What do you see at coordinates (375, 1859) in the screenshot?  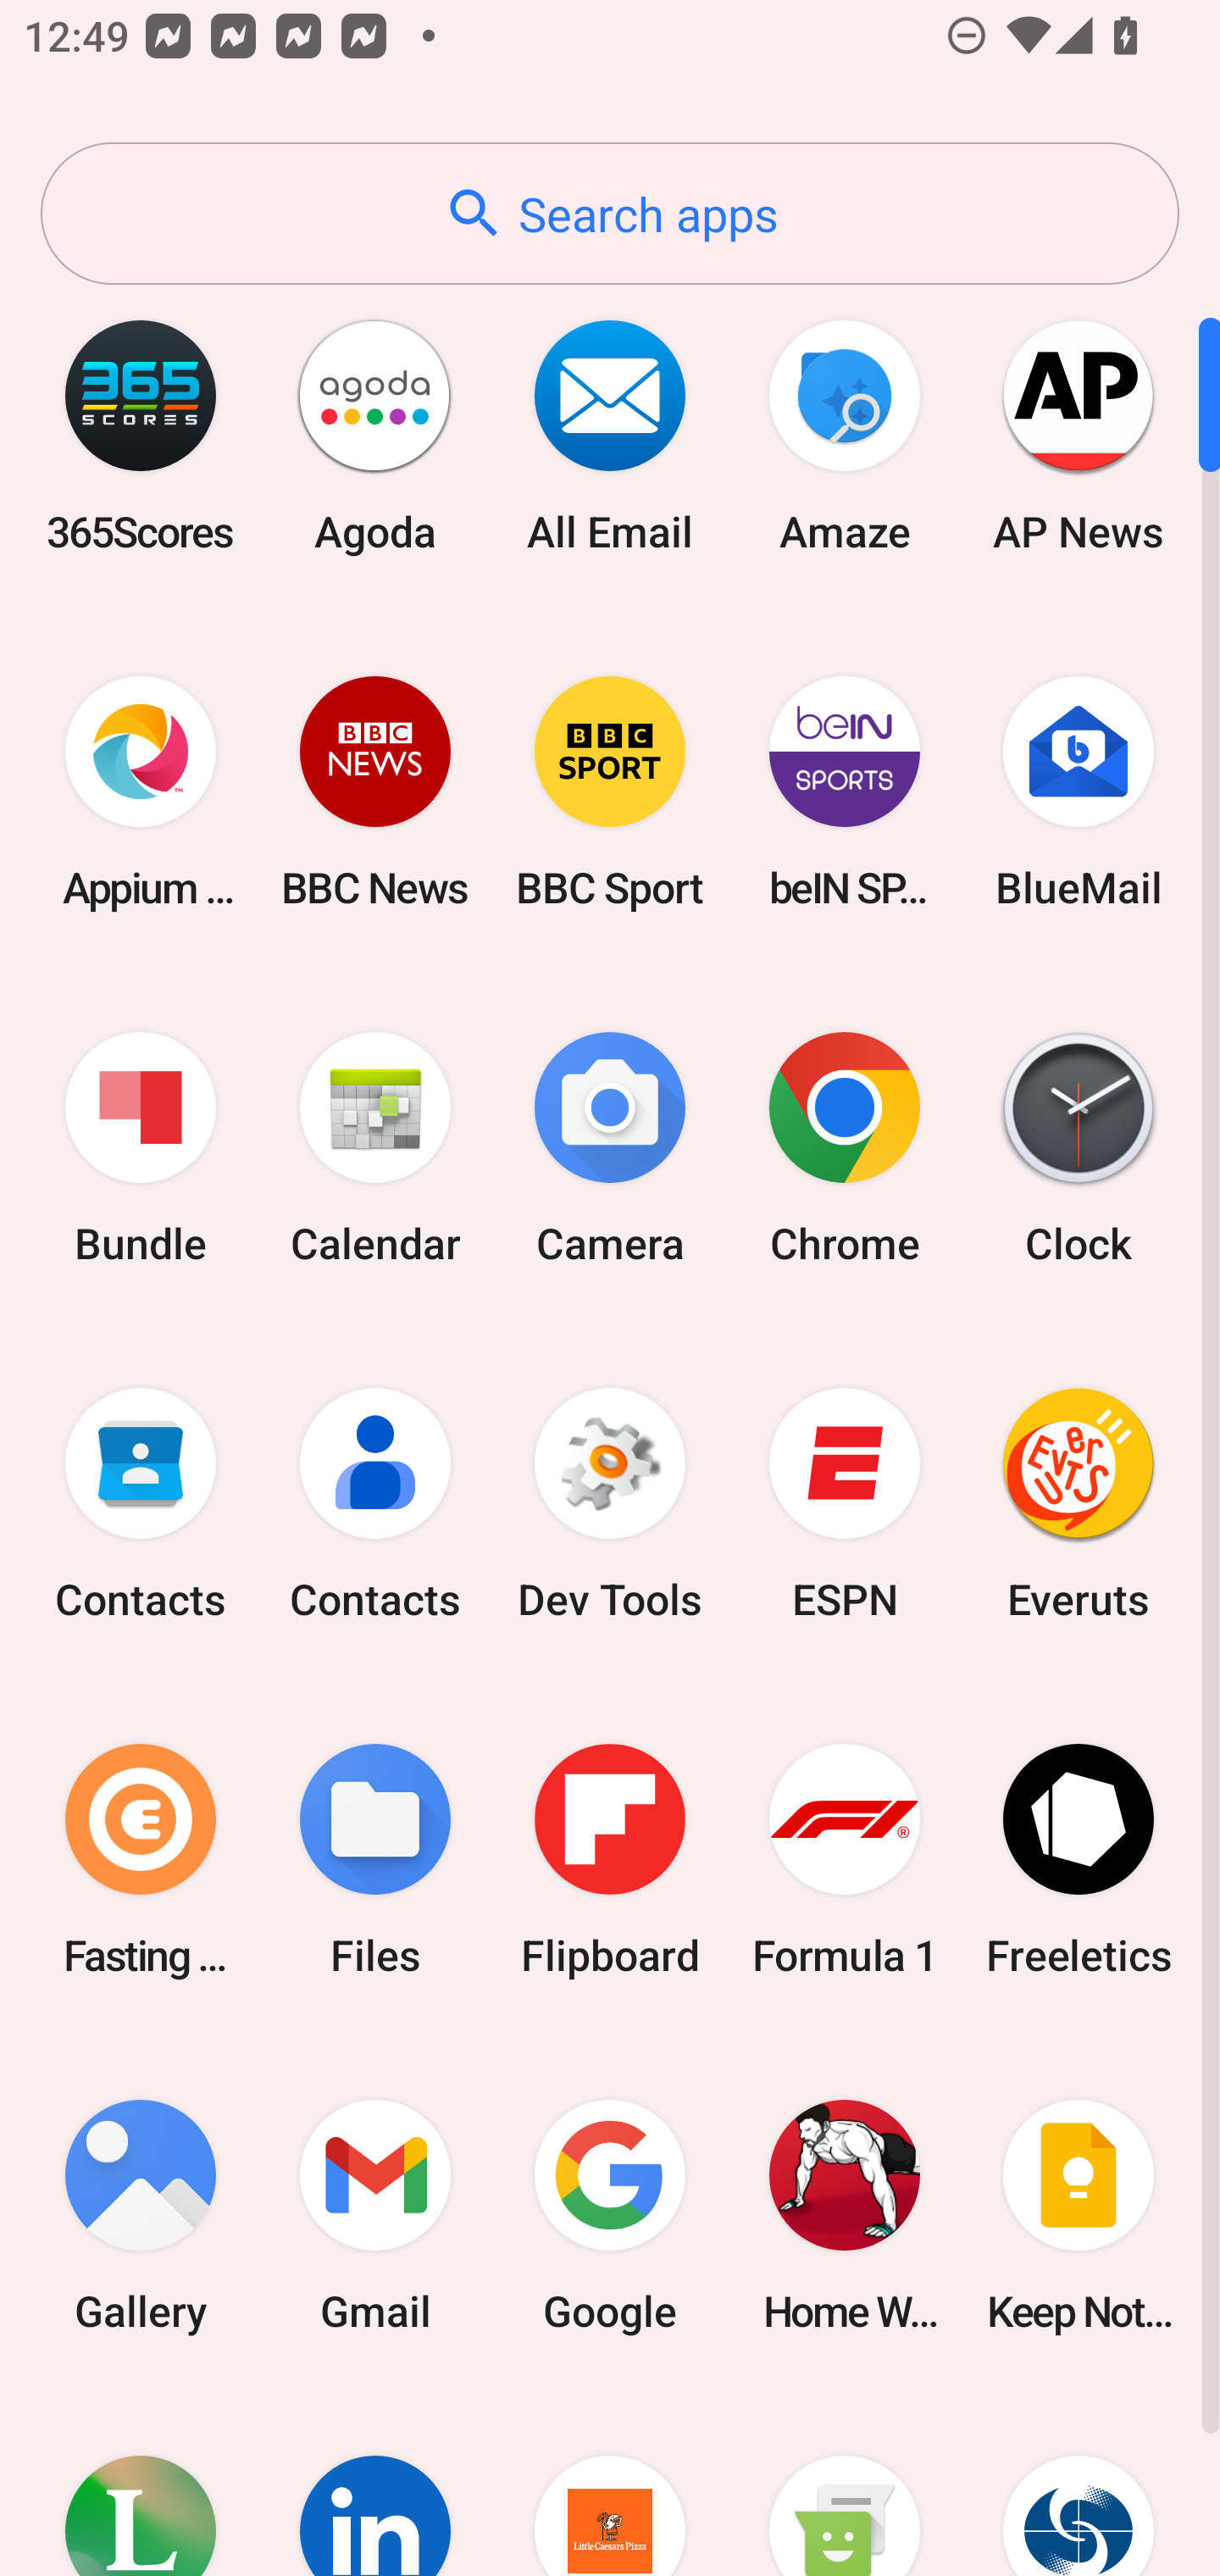 I see `Files` at bounding box center [375, 1859].